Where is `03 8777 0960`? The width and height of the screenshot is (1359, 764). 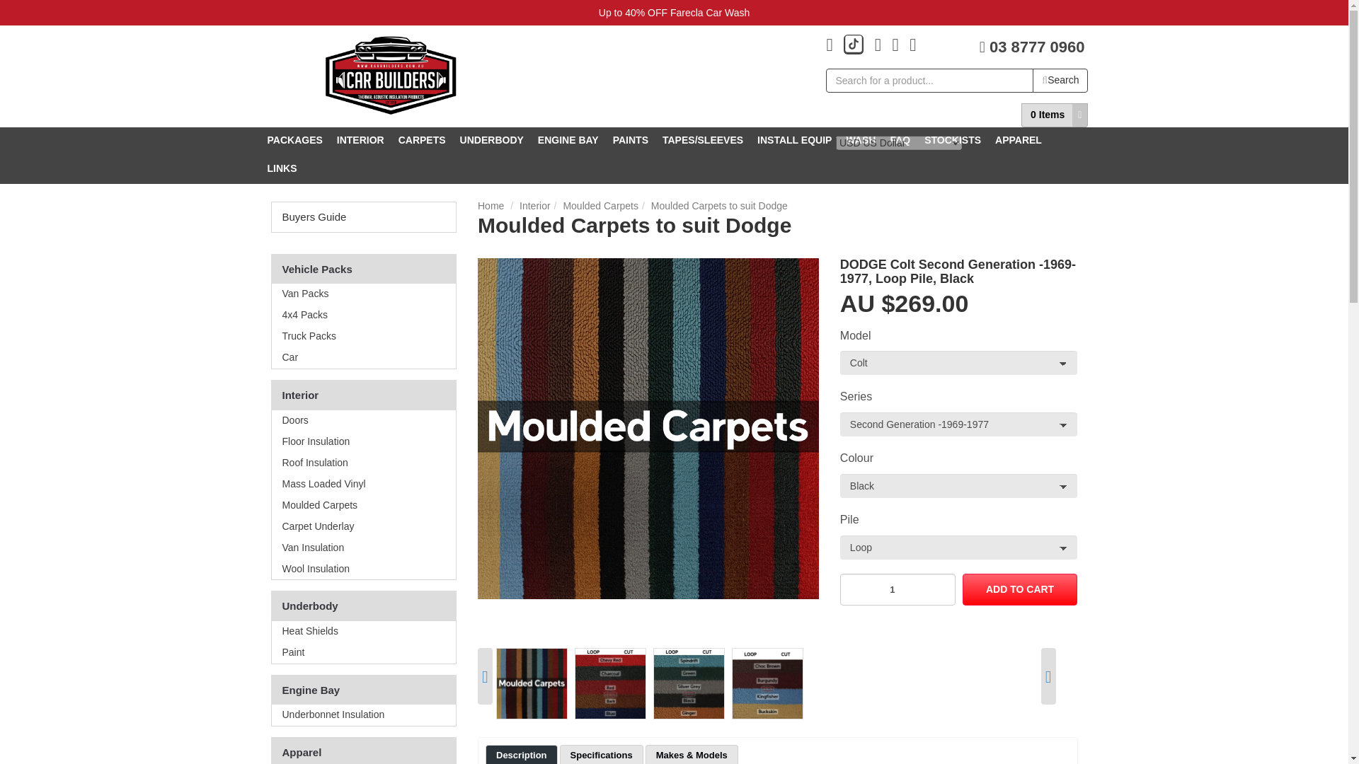 03 8777 0960 is located at coordinates (1032, 45).